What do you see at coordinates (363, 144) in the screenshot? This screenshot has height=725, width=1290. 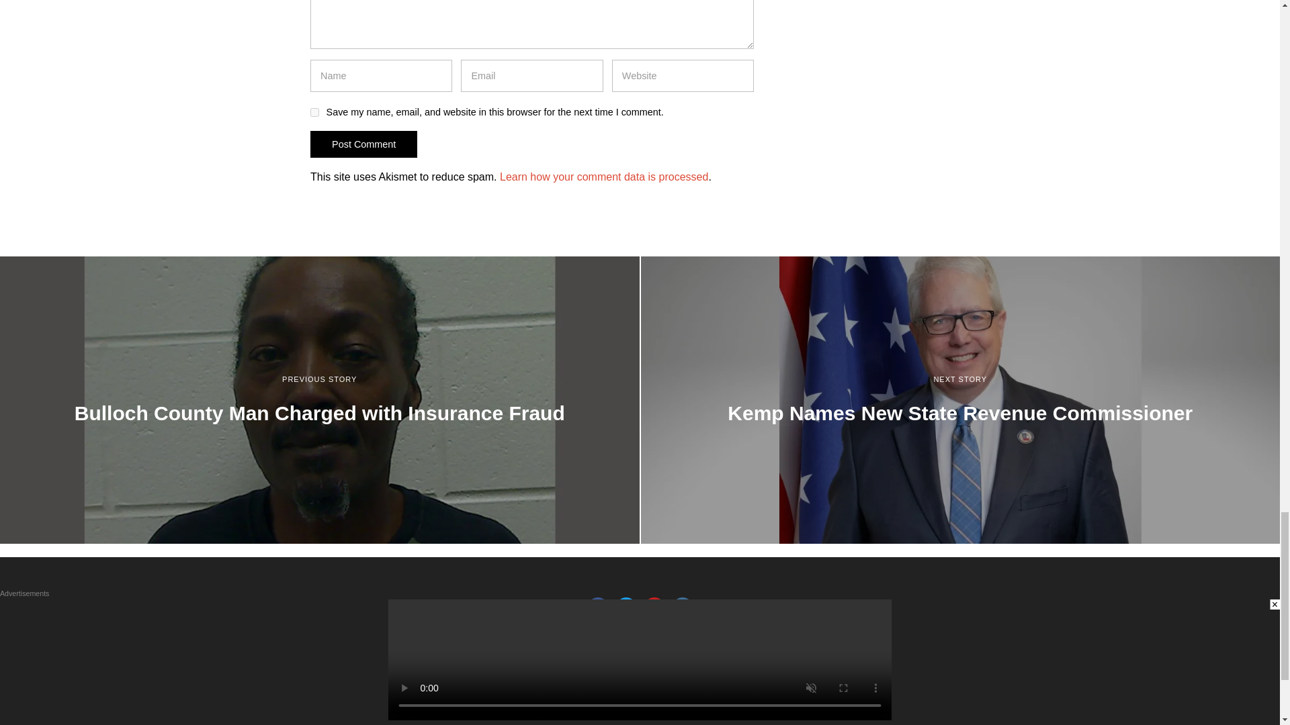 I see `Post Comment` at bounding box center [363, 144].